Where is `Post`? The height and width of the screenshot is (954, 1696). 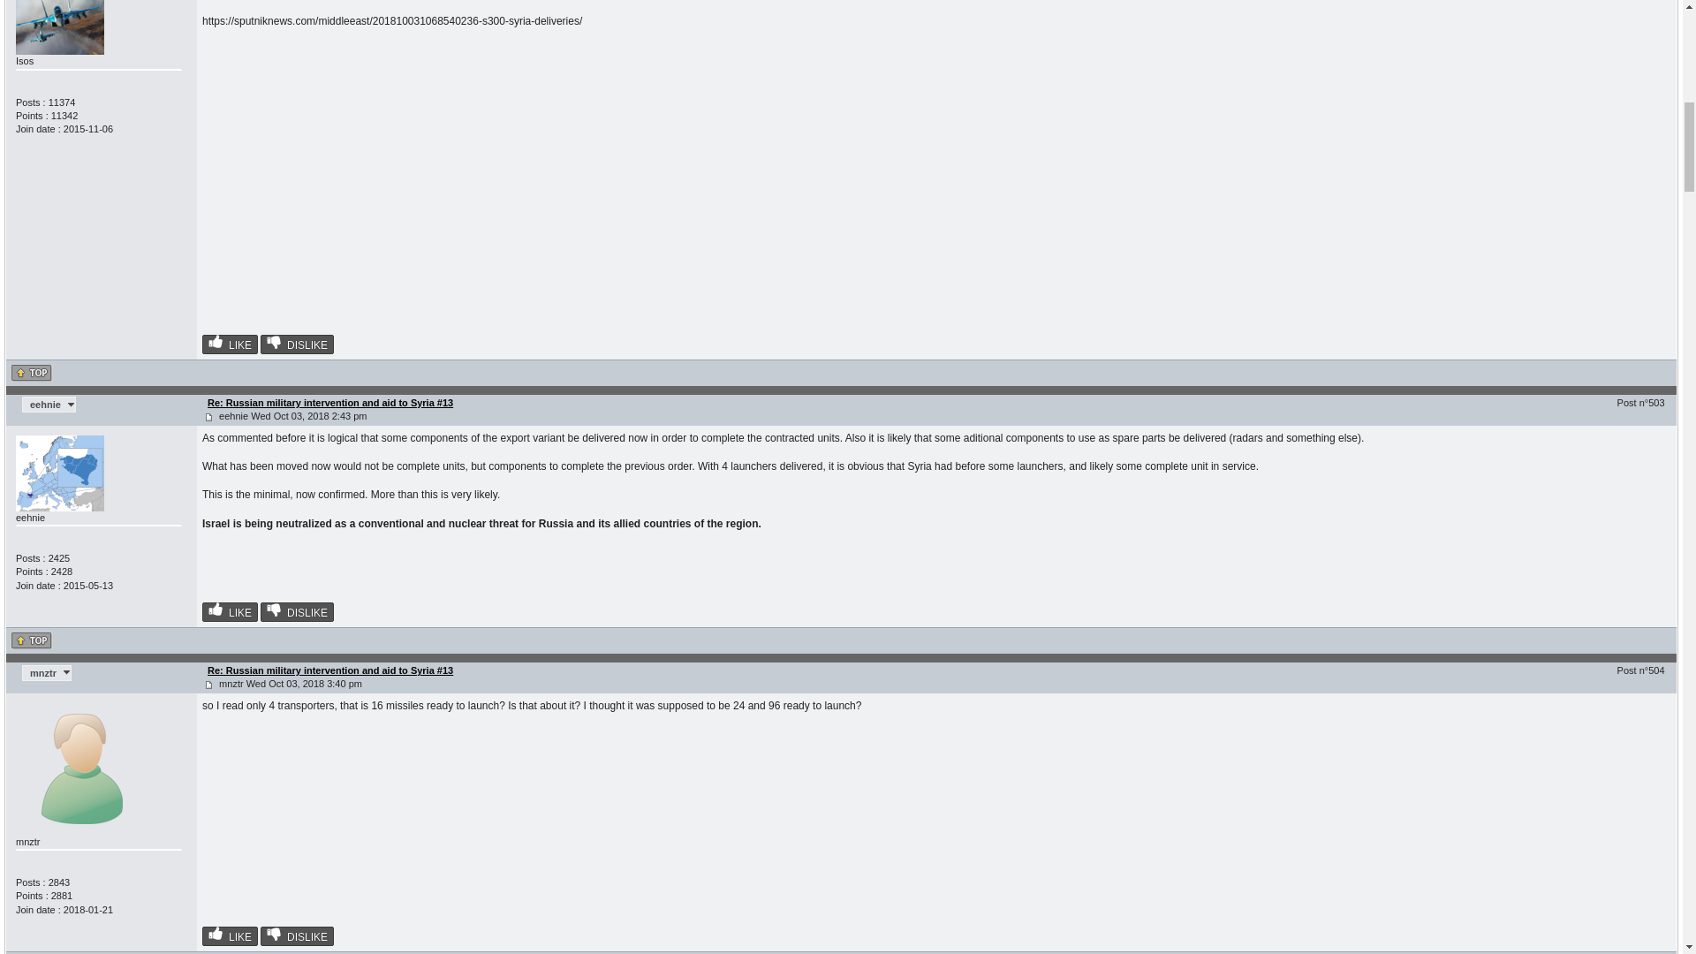 Post is located at coordinates (208, 417).